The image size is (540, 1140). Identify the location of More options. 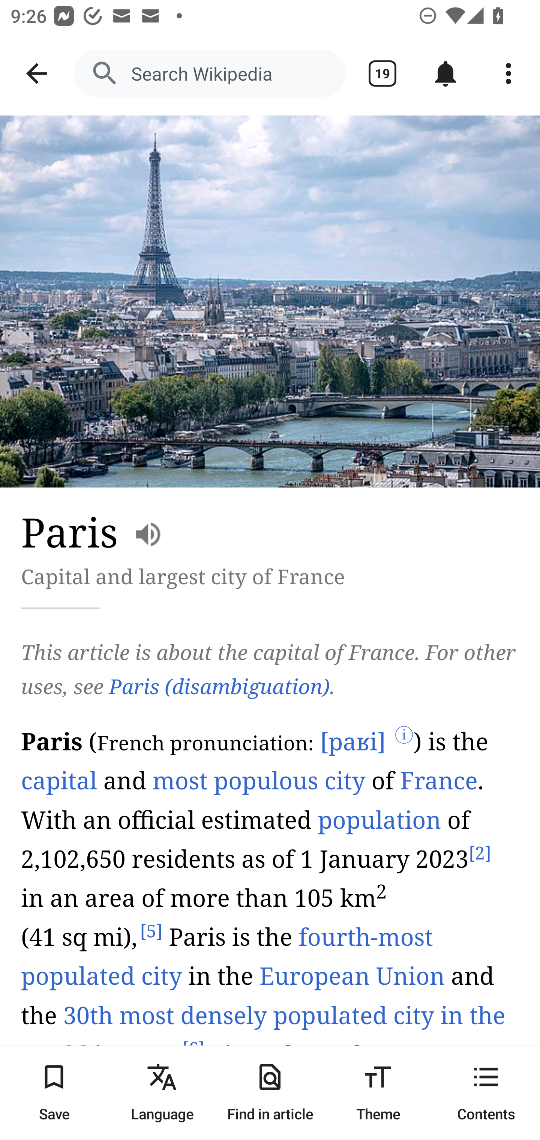
(508, 73).